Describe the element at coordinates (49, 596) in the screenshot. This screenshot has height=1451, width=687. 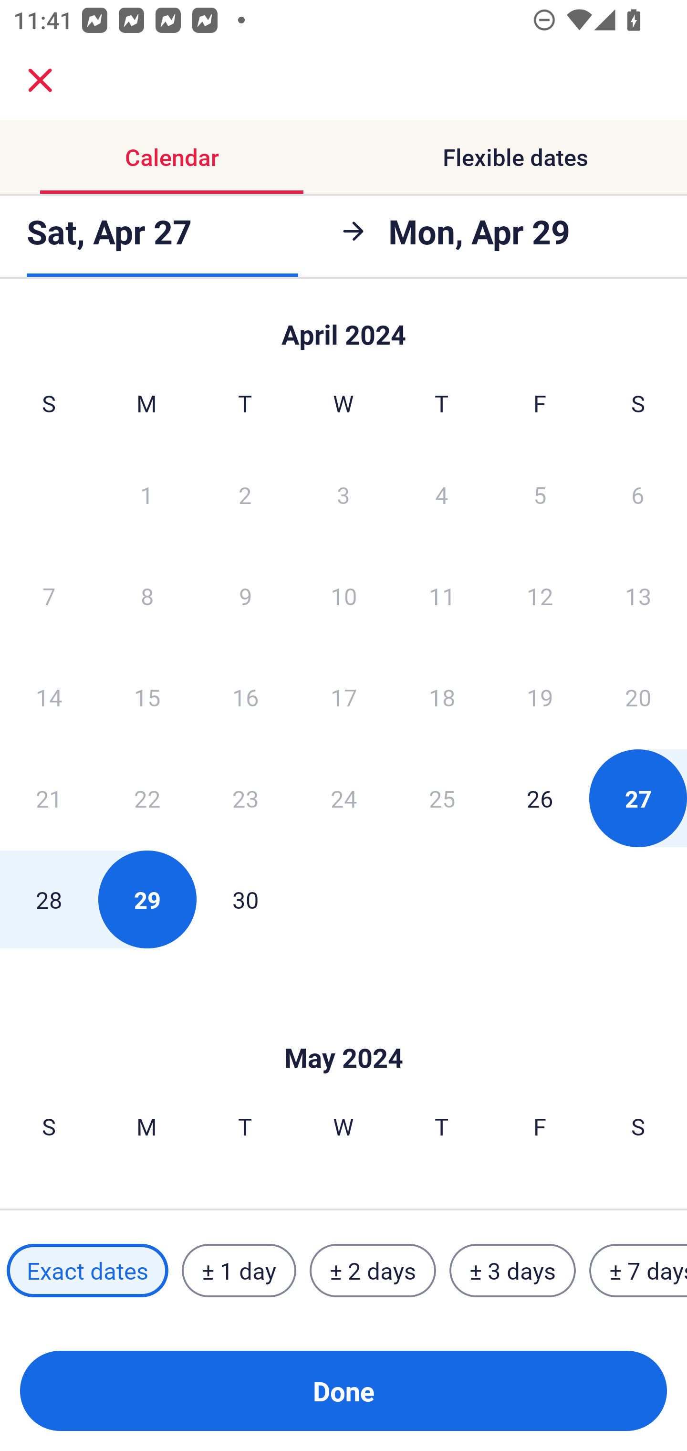
I see `7 Sunday, April 7, 2024` at that location.